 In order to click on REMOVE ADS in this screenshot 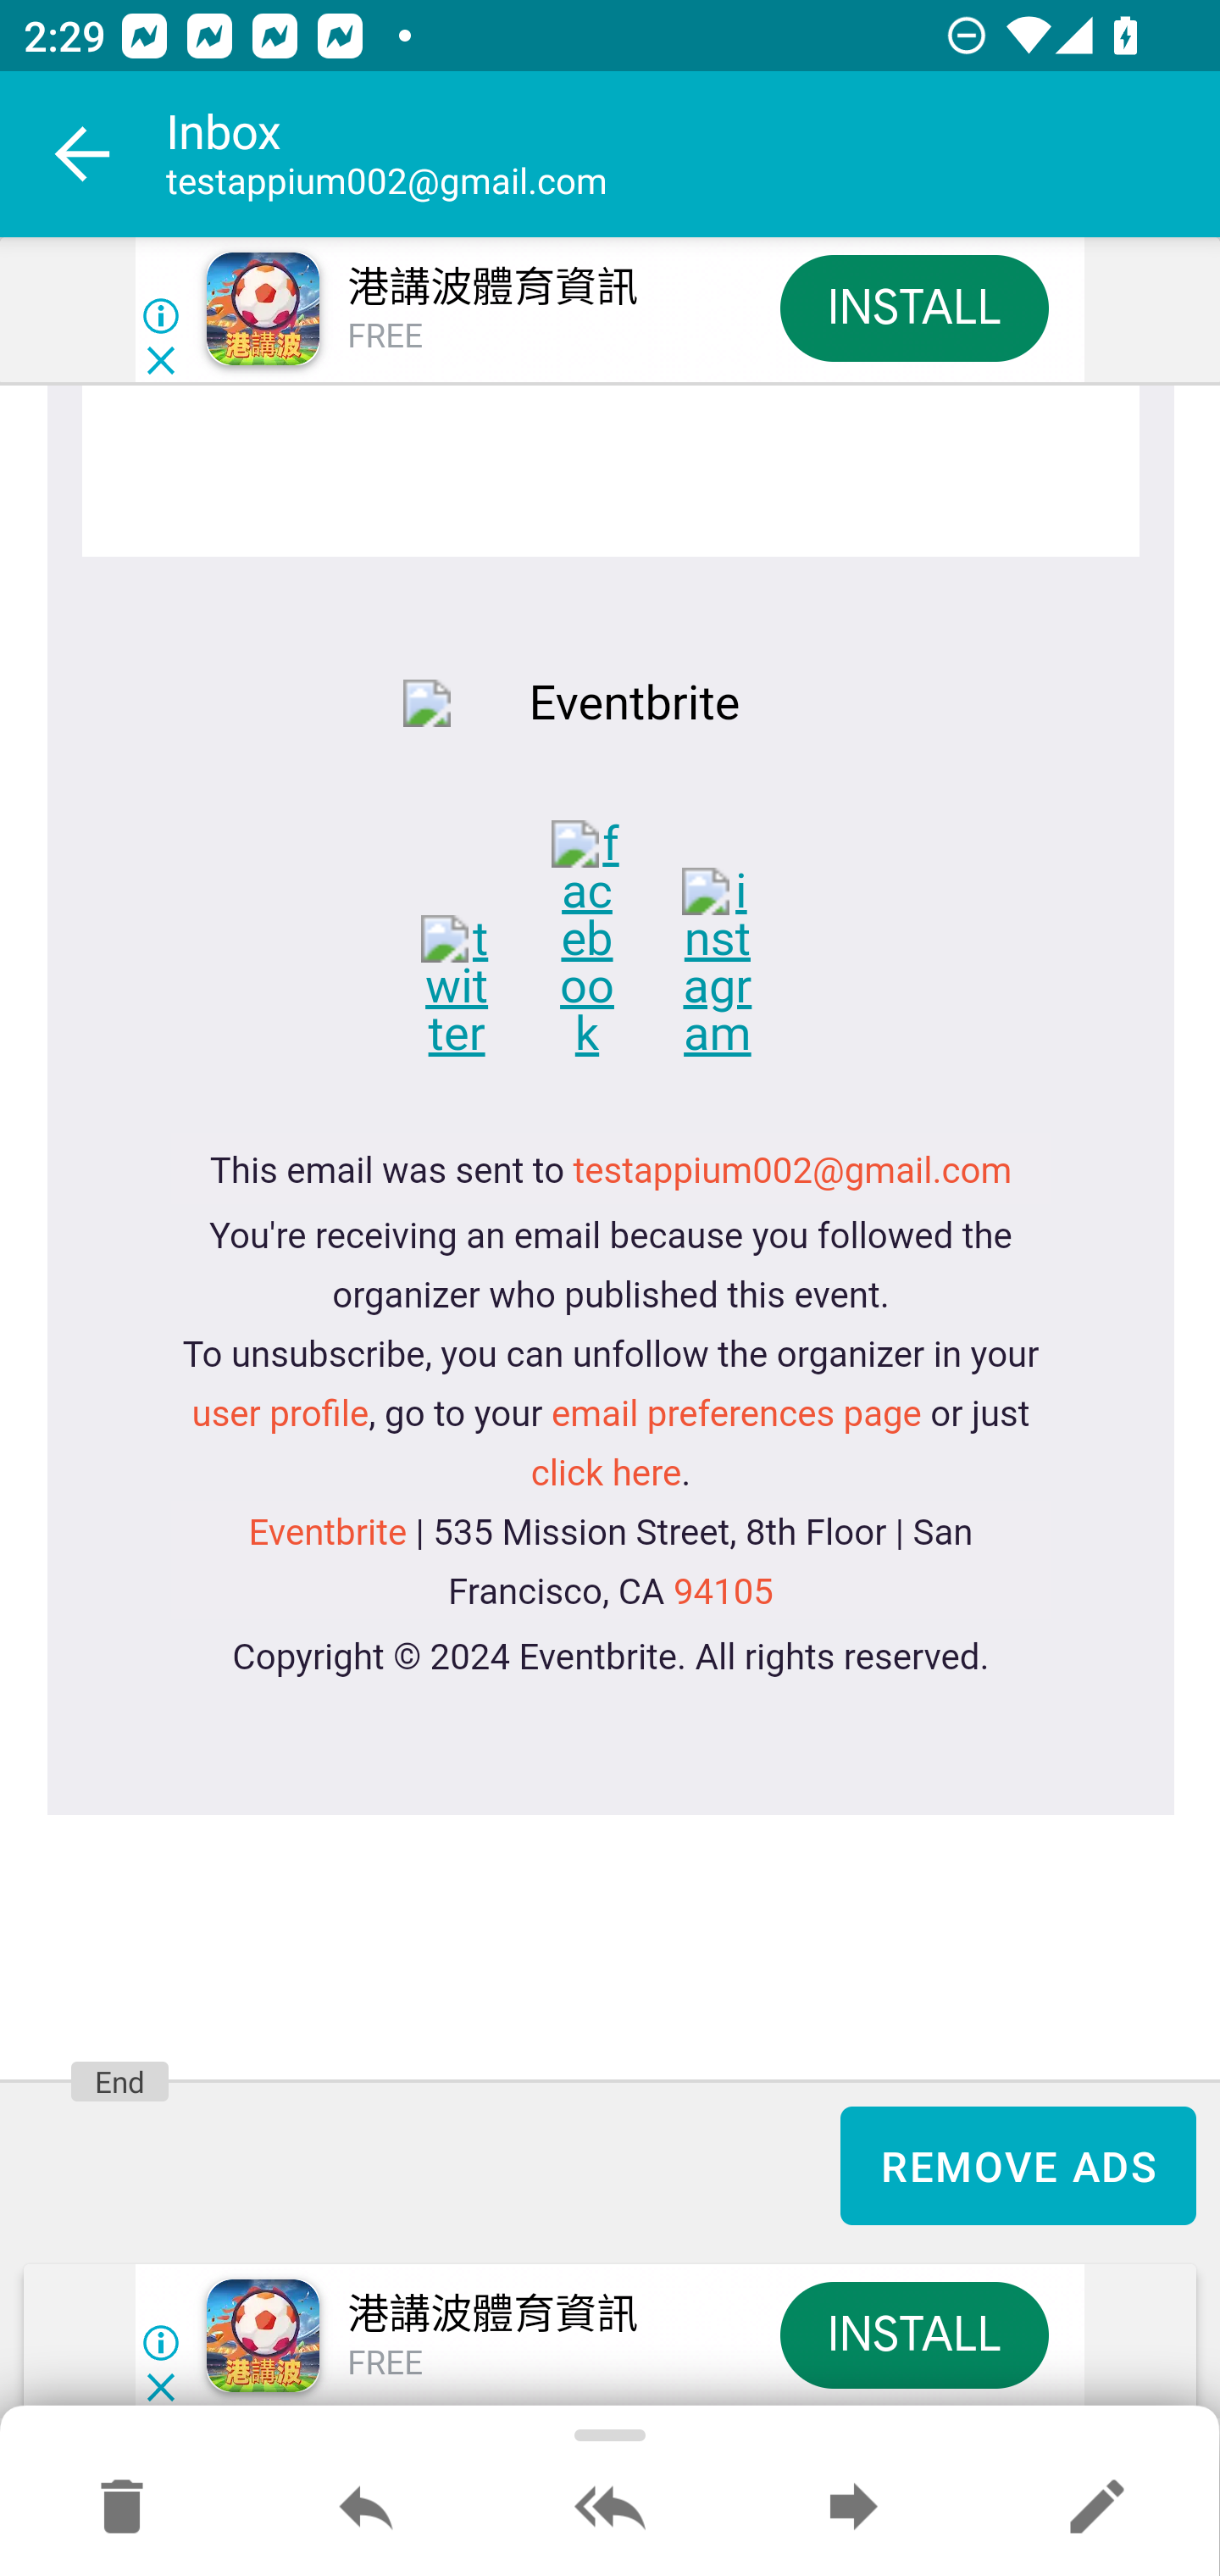, I will do `click(1018, 2166)`.